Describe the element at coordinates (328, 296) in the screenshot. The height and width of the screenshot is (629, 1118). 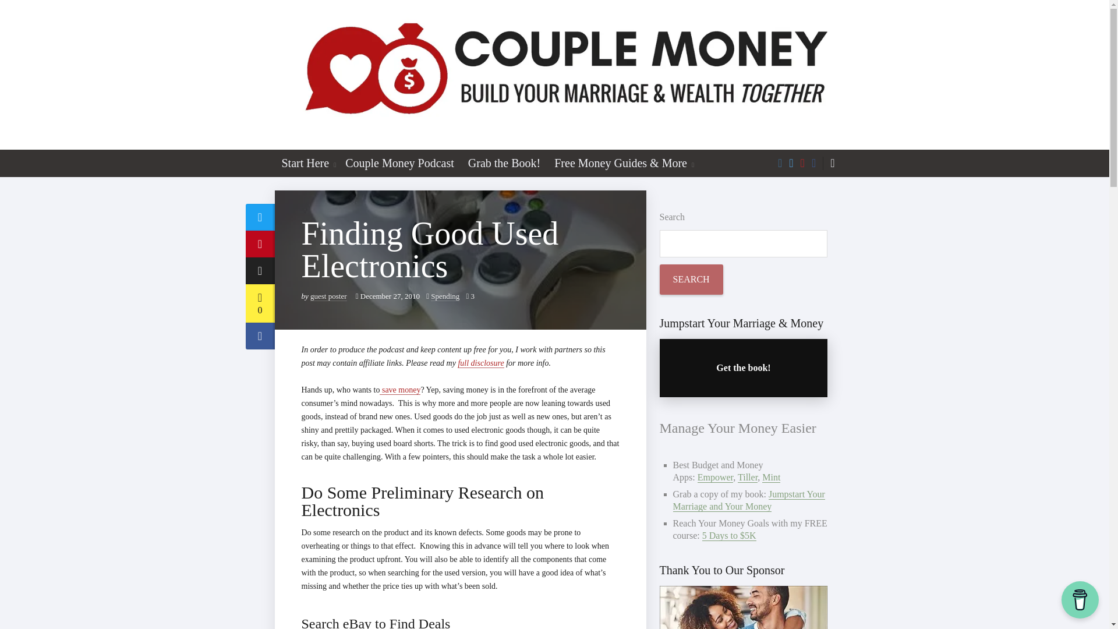
I see `guest poster` at that location.